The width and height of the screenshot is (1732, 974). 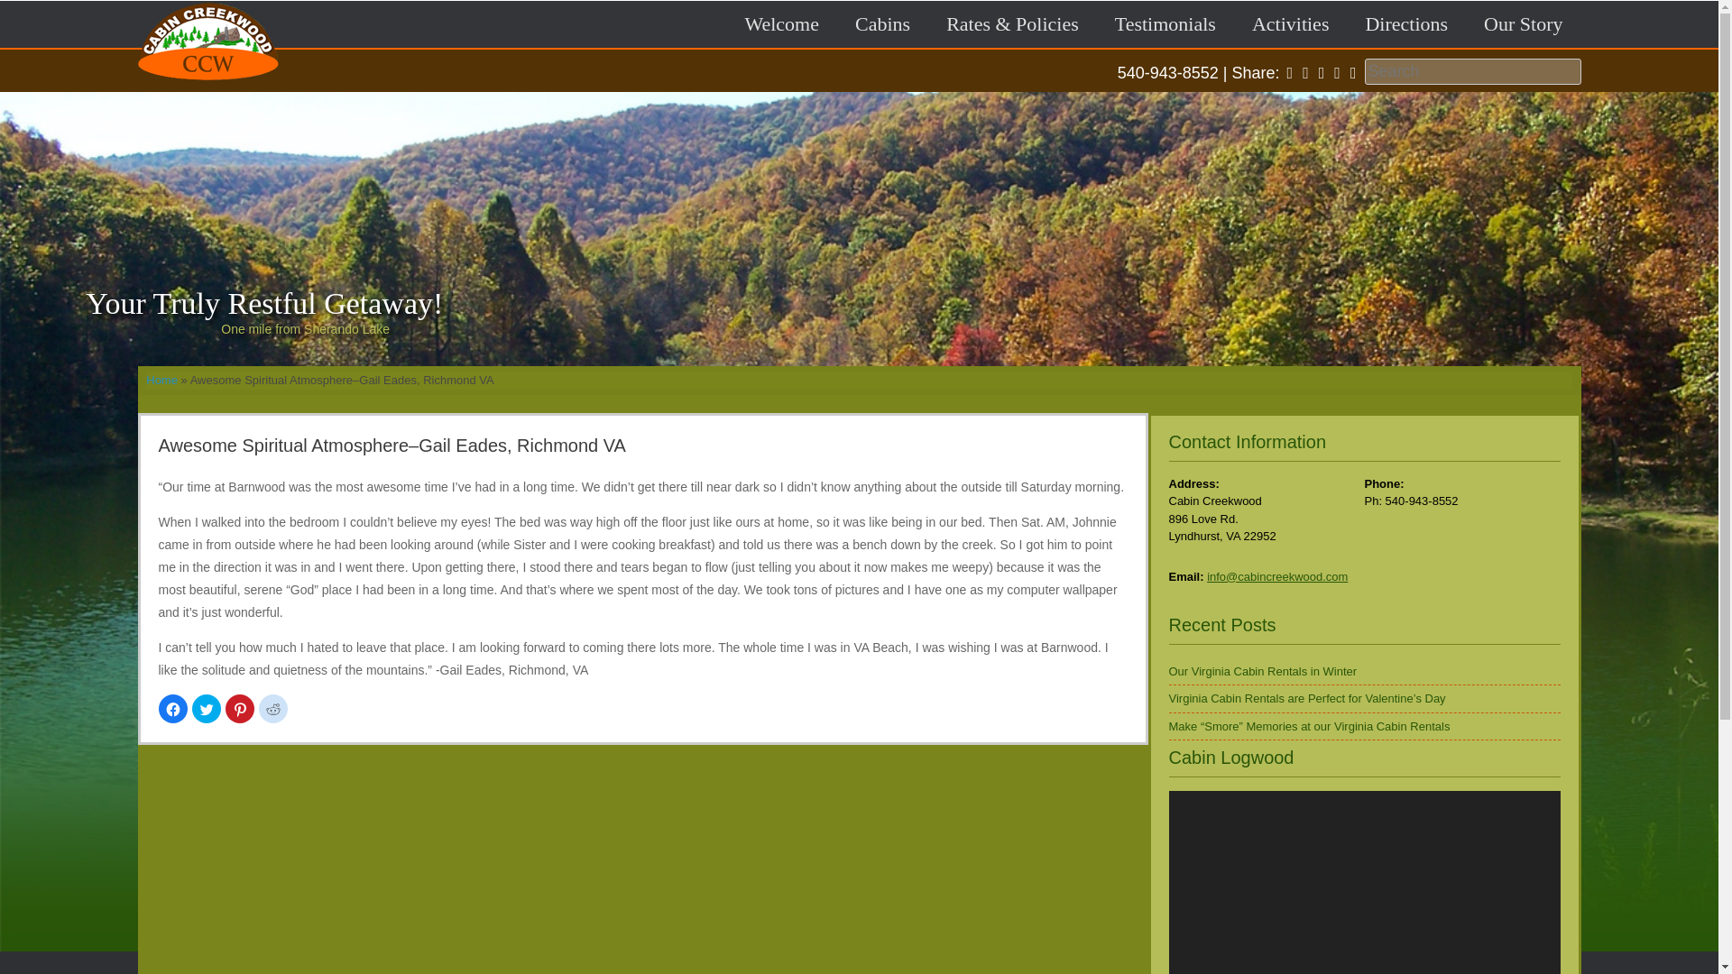 I want to click on Welcome, so click(x=781, y=23).